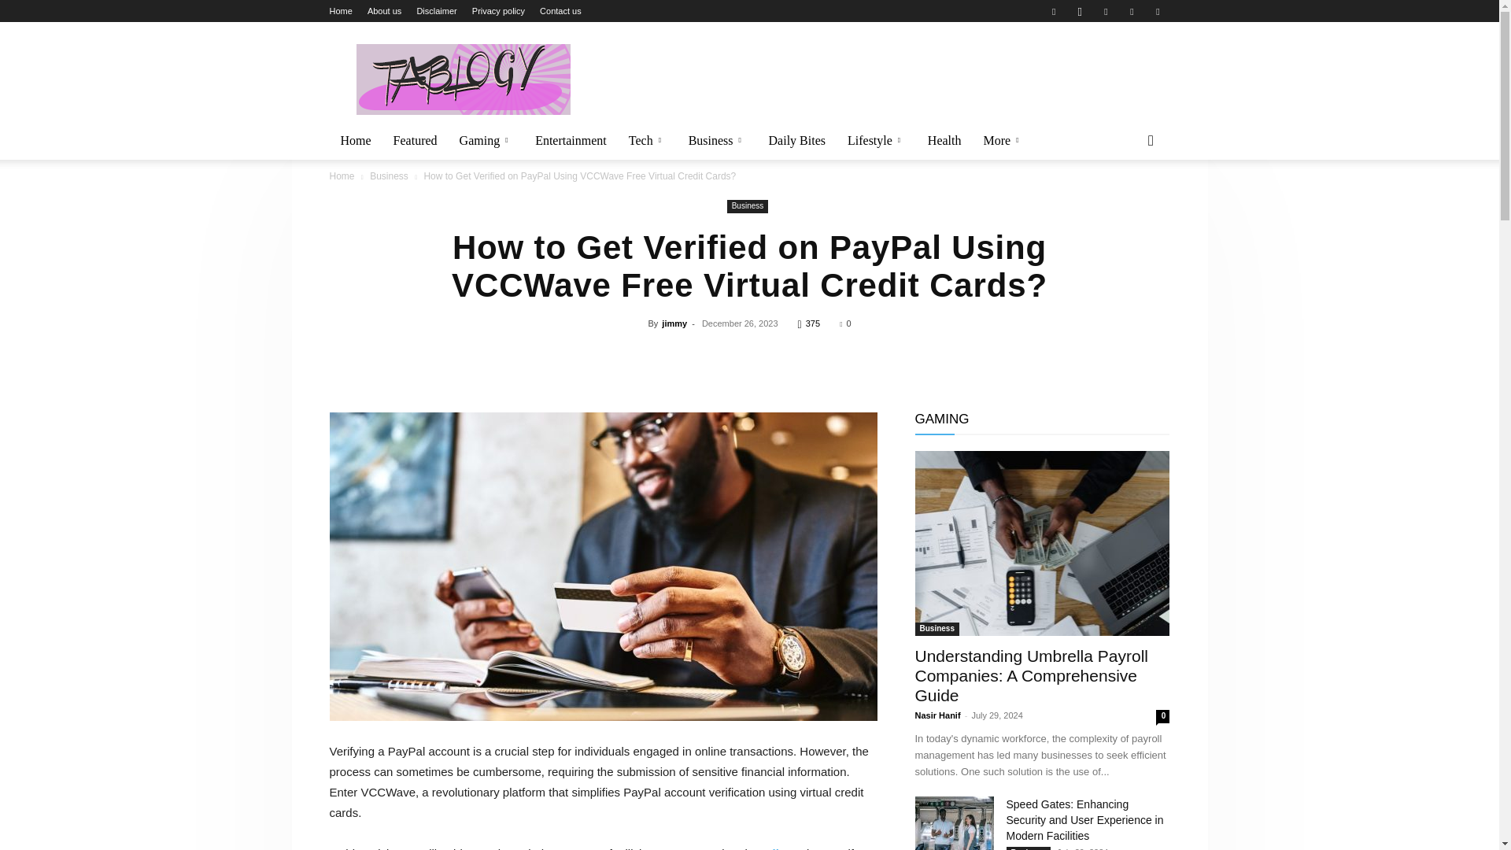 Image resolution: width=1511 pixels, height=850 pixels. I want to click on Youtube, so click(1157, 11).